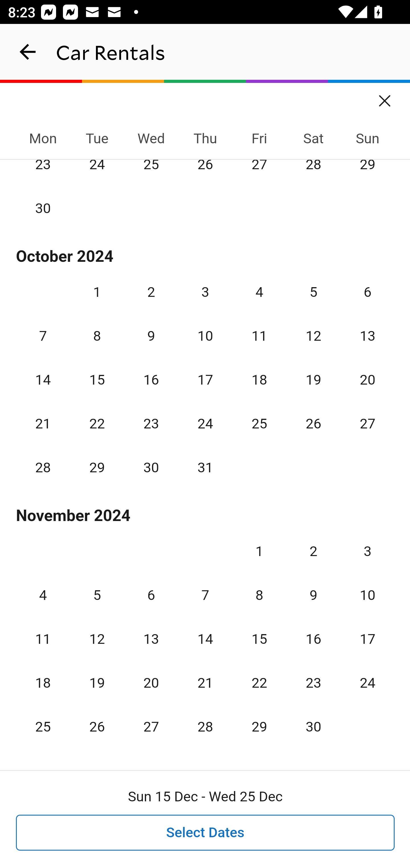 The width and height of the screenshot is (410, 866). Describe the element at coordinates (205, 726) in the screenshot. I see `28 November 2024` at that location.